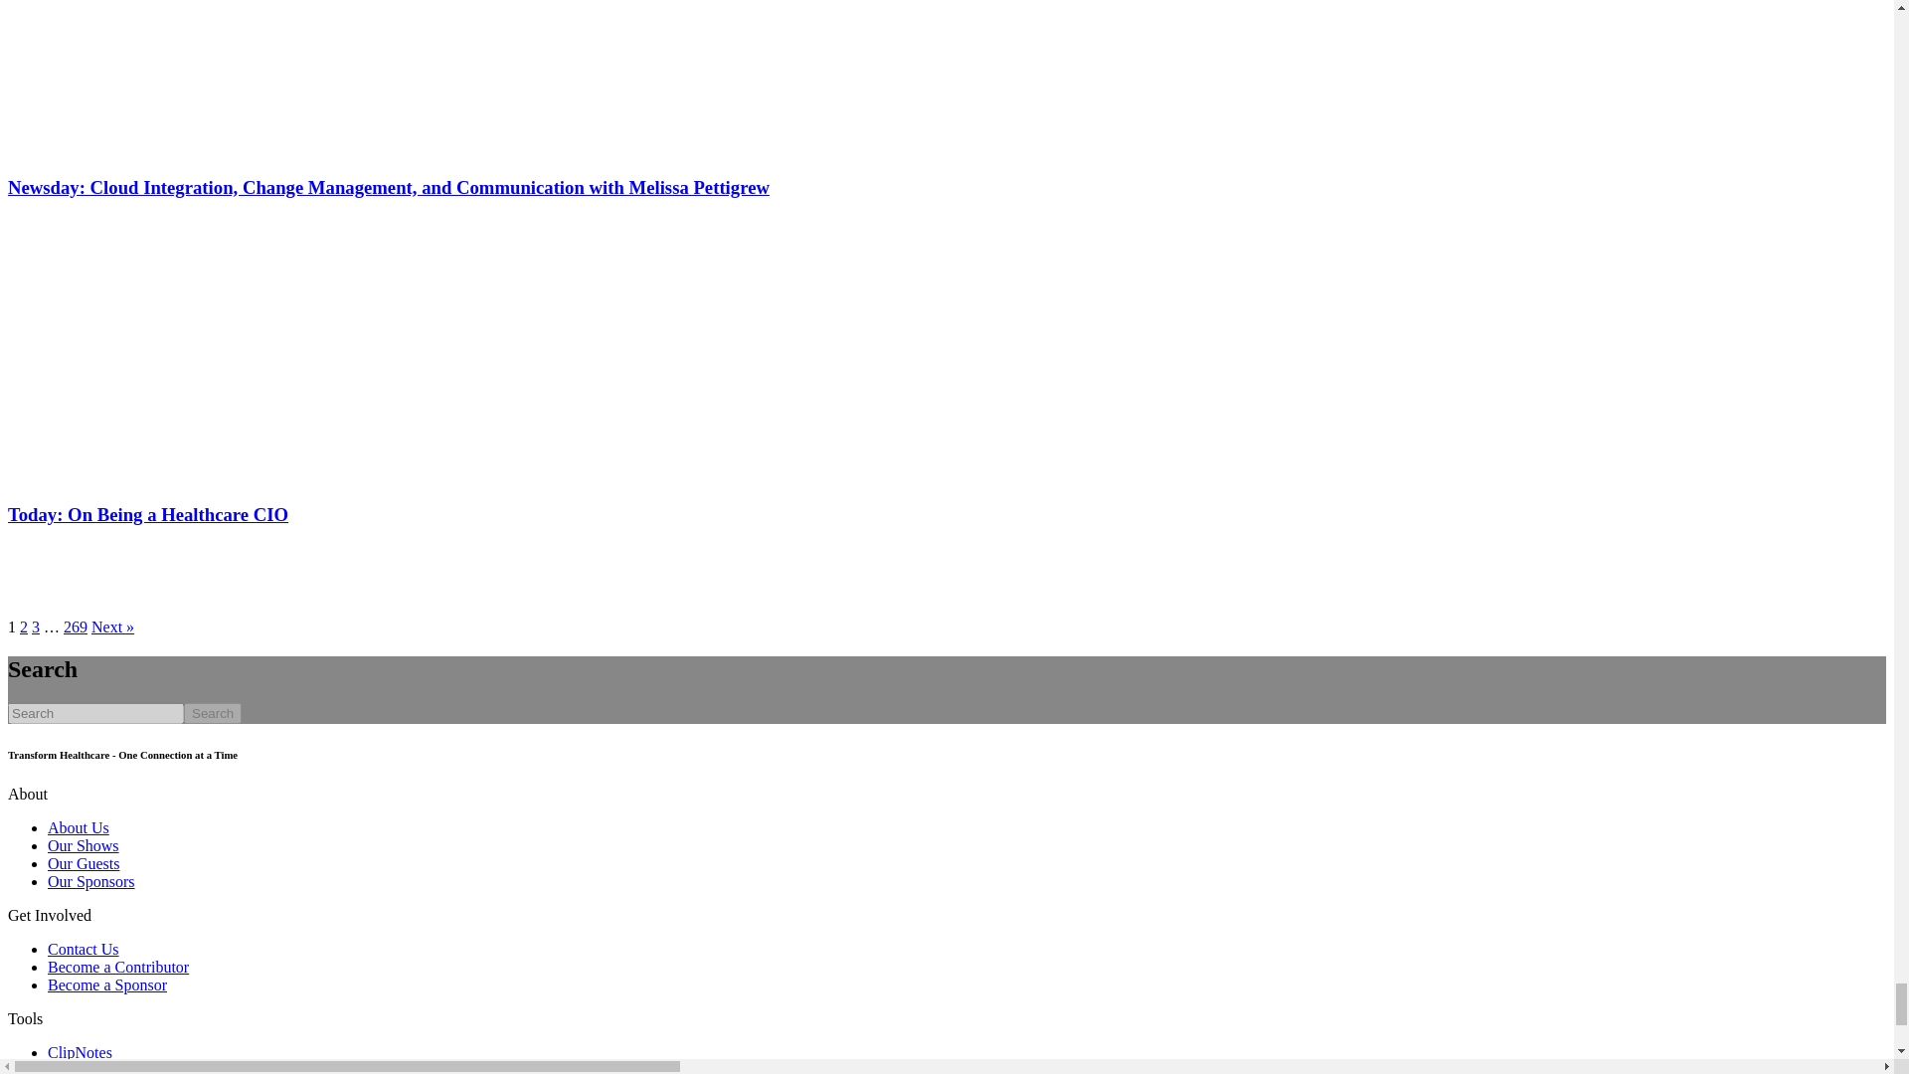  What do you see at coordinates (36, 626) in the screenshot?
I see `3` at bounding box center [36, 626].